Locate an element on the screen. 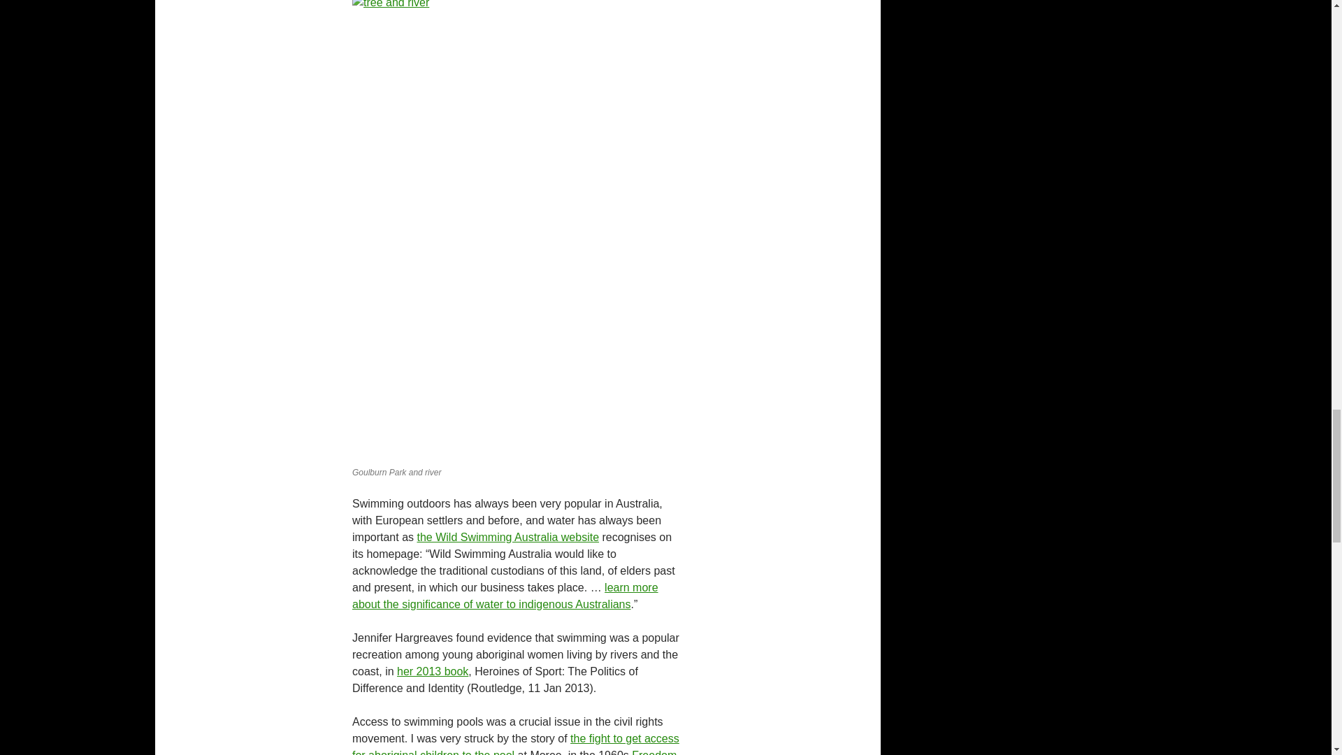 The width and height of the screenshot is (1342, 755). the Wild Swimming Australia website is located at coordinates (507, 537).